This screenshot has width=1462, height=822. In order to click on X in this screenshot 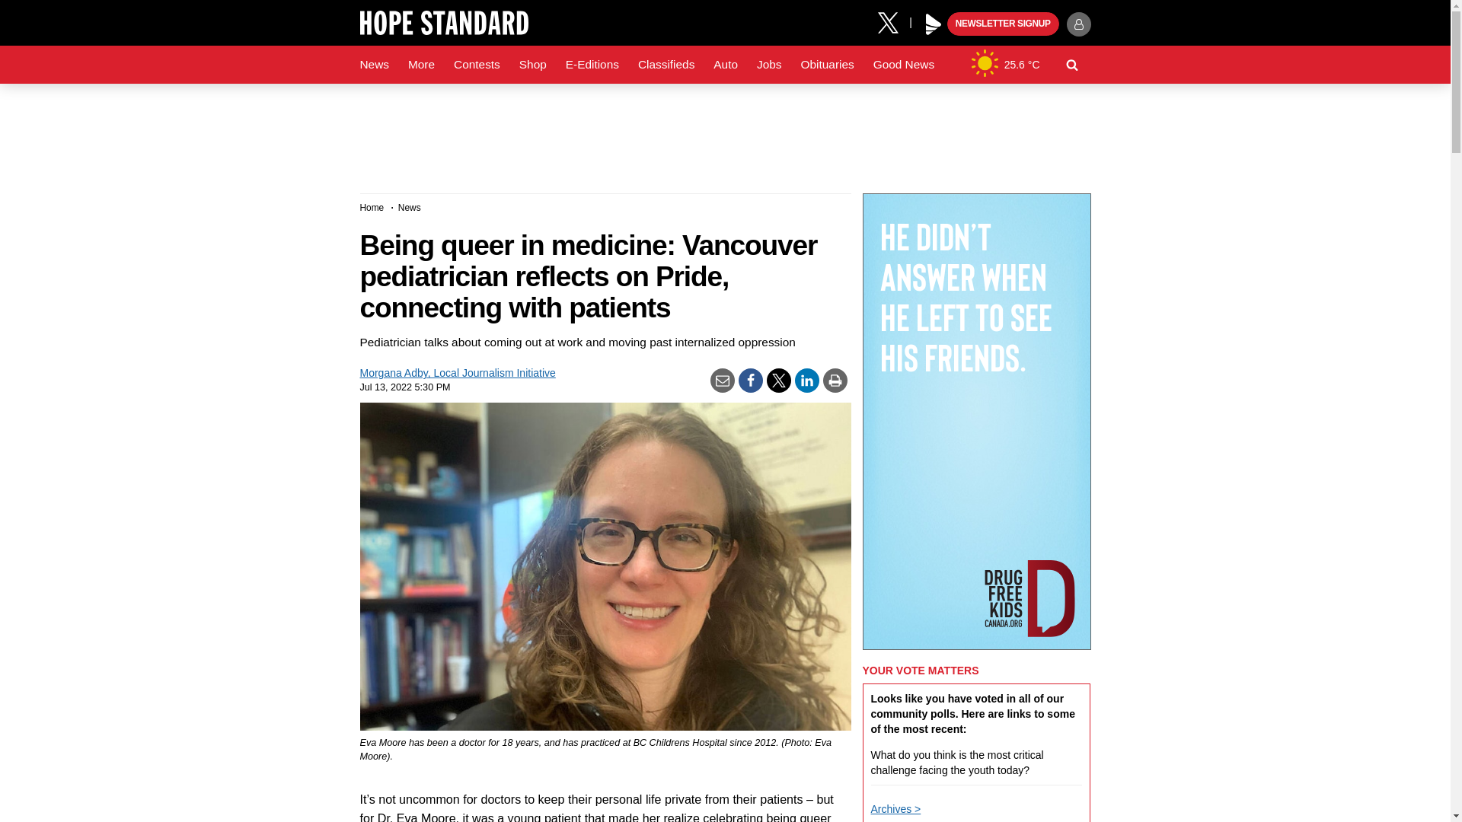, I will do `click(893, 21)`.